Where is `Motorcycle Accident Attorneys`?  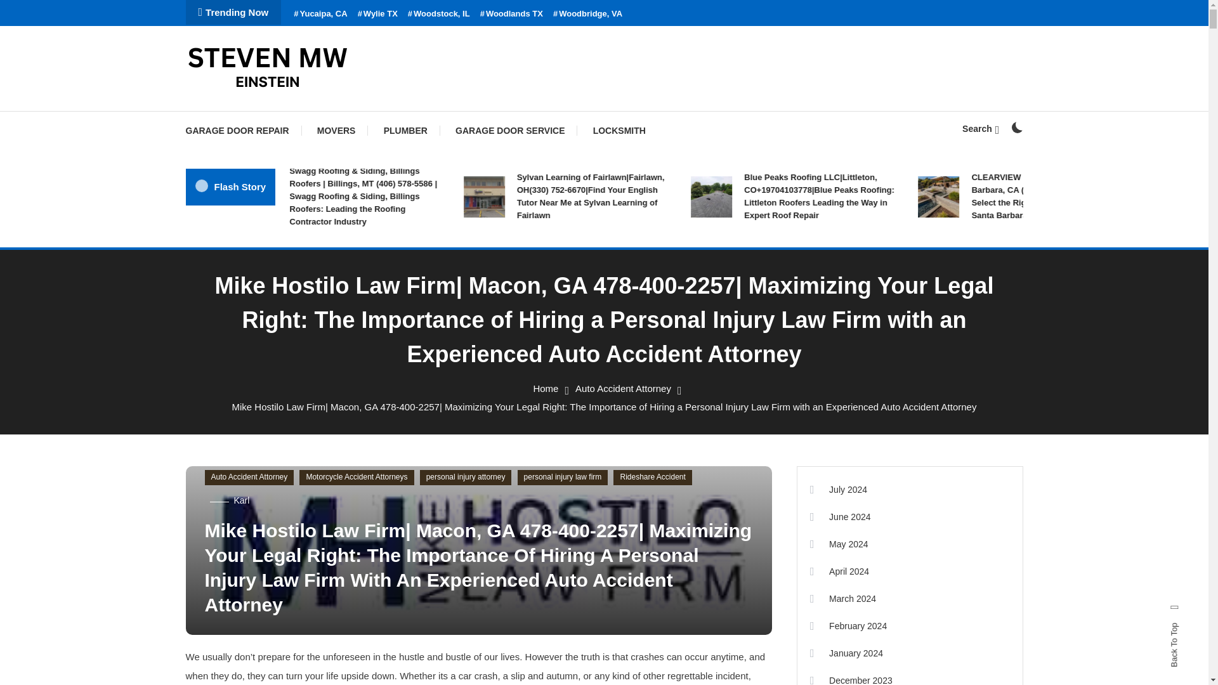 Motorcycle Accident Attorneys is located at coordinates (357, 477).